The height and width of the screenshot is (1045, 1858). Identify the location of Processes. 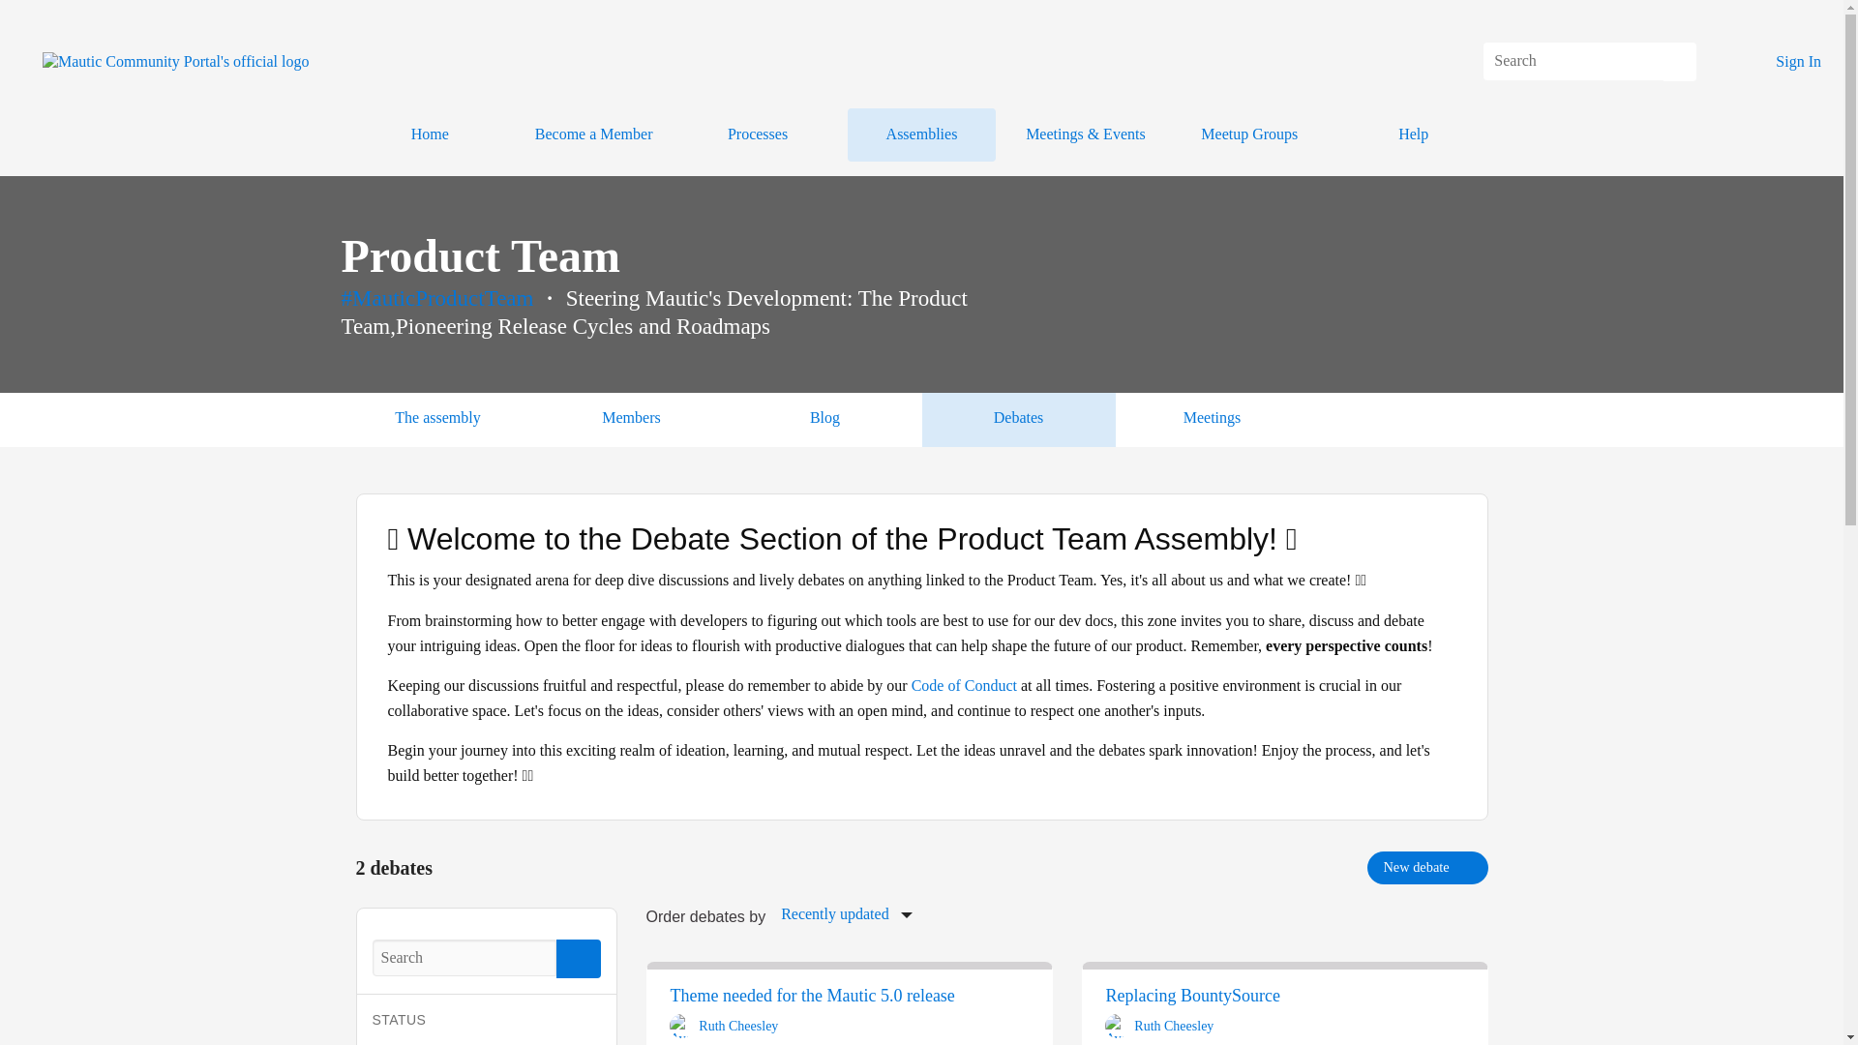
(1249, 135).